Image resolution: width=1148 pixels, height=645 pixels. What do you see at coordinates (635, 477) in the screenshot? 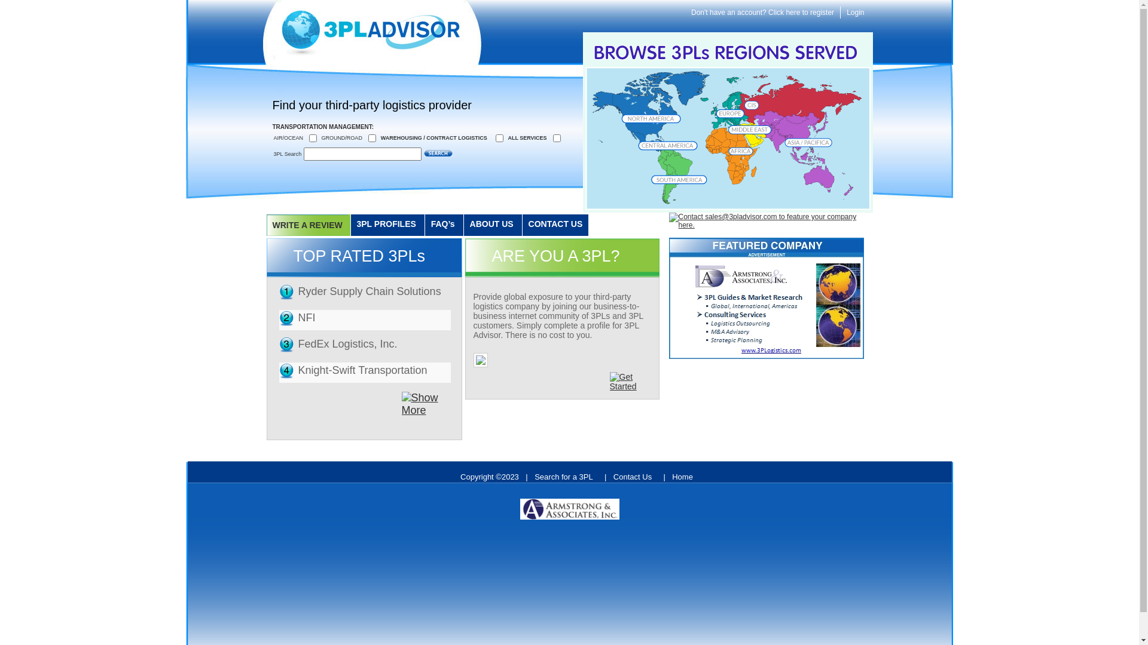
I see `Contact Us` at bounding box center [635, 477].